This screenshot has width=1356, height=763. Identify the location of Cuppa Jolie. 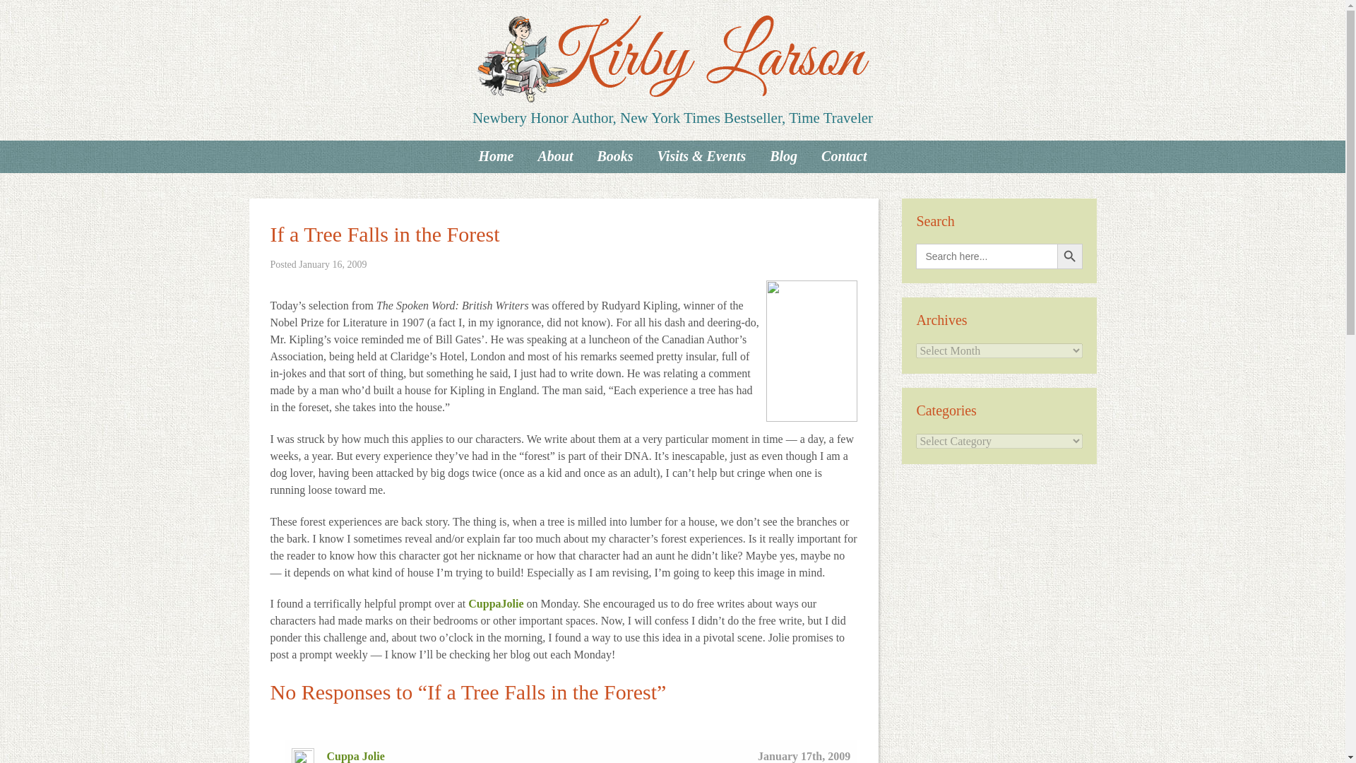
(355, 756).